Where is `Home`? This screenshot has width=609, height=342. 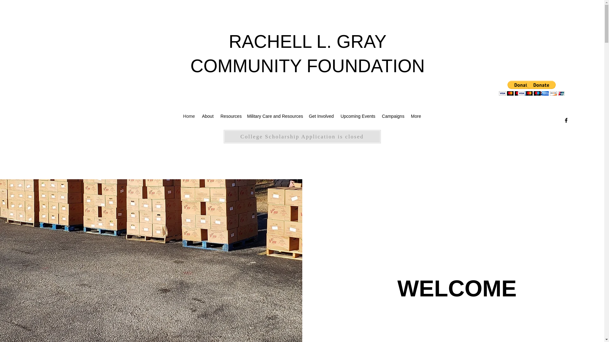 Home is located at coordinates (189, 116).